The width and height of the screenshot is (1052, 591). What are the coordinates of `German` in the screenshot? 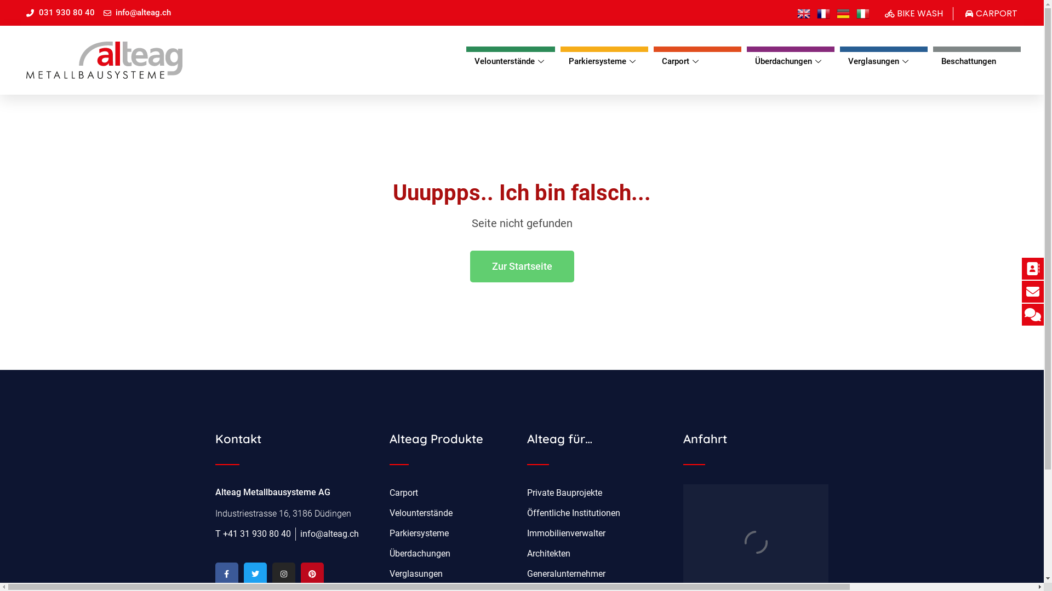 It's located at (845, 13).